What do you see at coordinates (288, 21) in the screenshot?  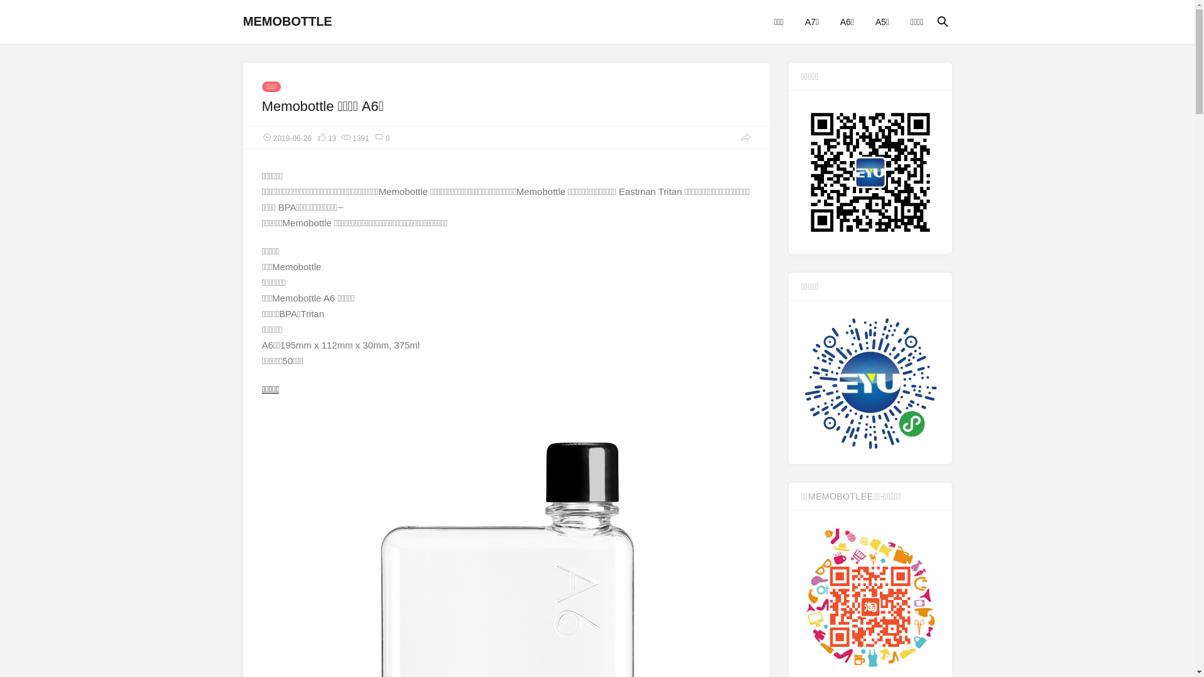 I see `MEMOBOTTLE` at bounding box center [288, 21].